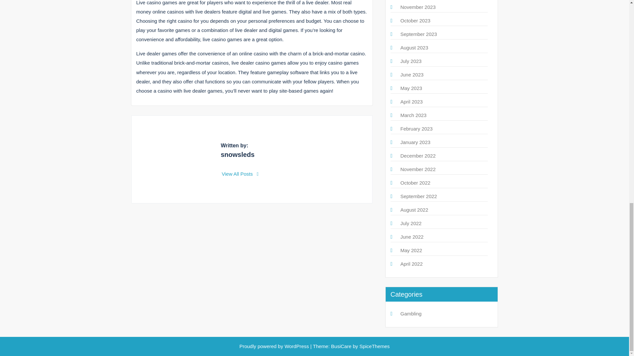 Image resolution: width=634 pixels, height=356 pixels. Describe the element at coordinates (418, 196) in the screenshot. I see `September 2022` at that location.